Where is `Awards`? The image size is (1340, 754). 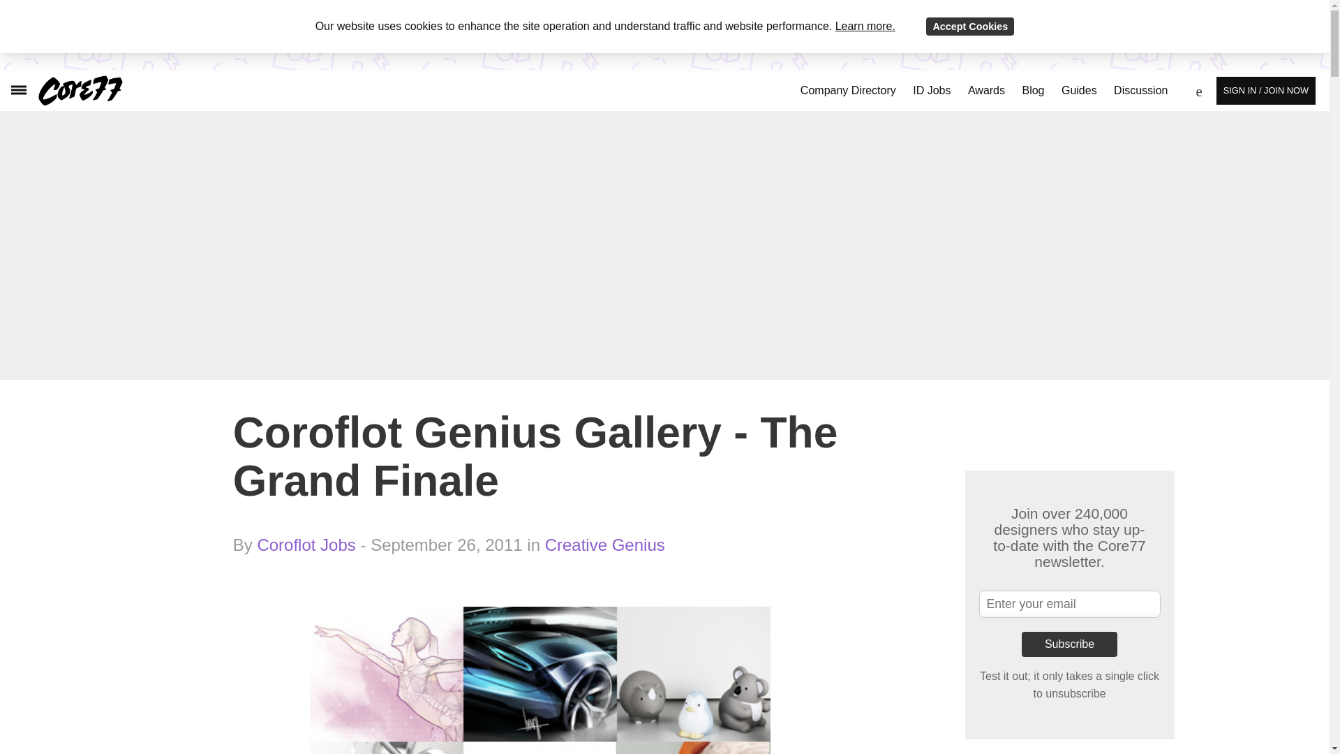
Awards is located at coordinates (986, 90).